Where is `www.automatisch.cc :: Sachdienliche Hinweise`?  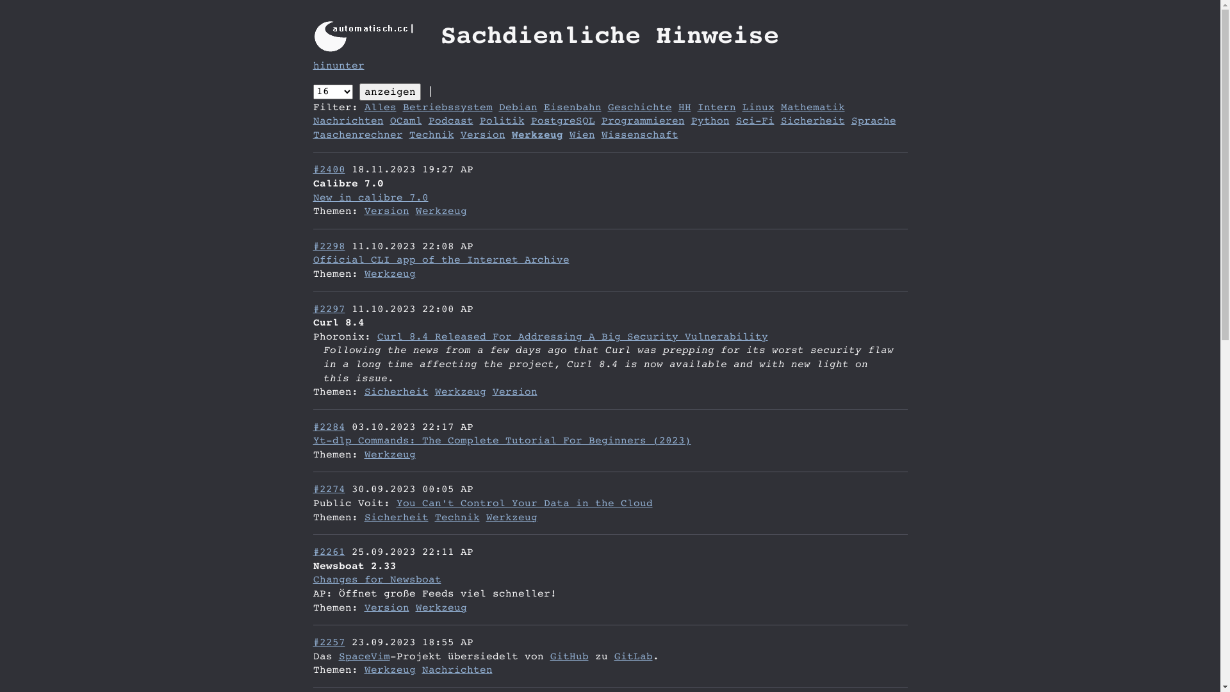 www.automatisch.cc :: Sachdienliche Hinweise is located at coordinates (372, 36).